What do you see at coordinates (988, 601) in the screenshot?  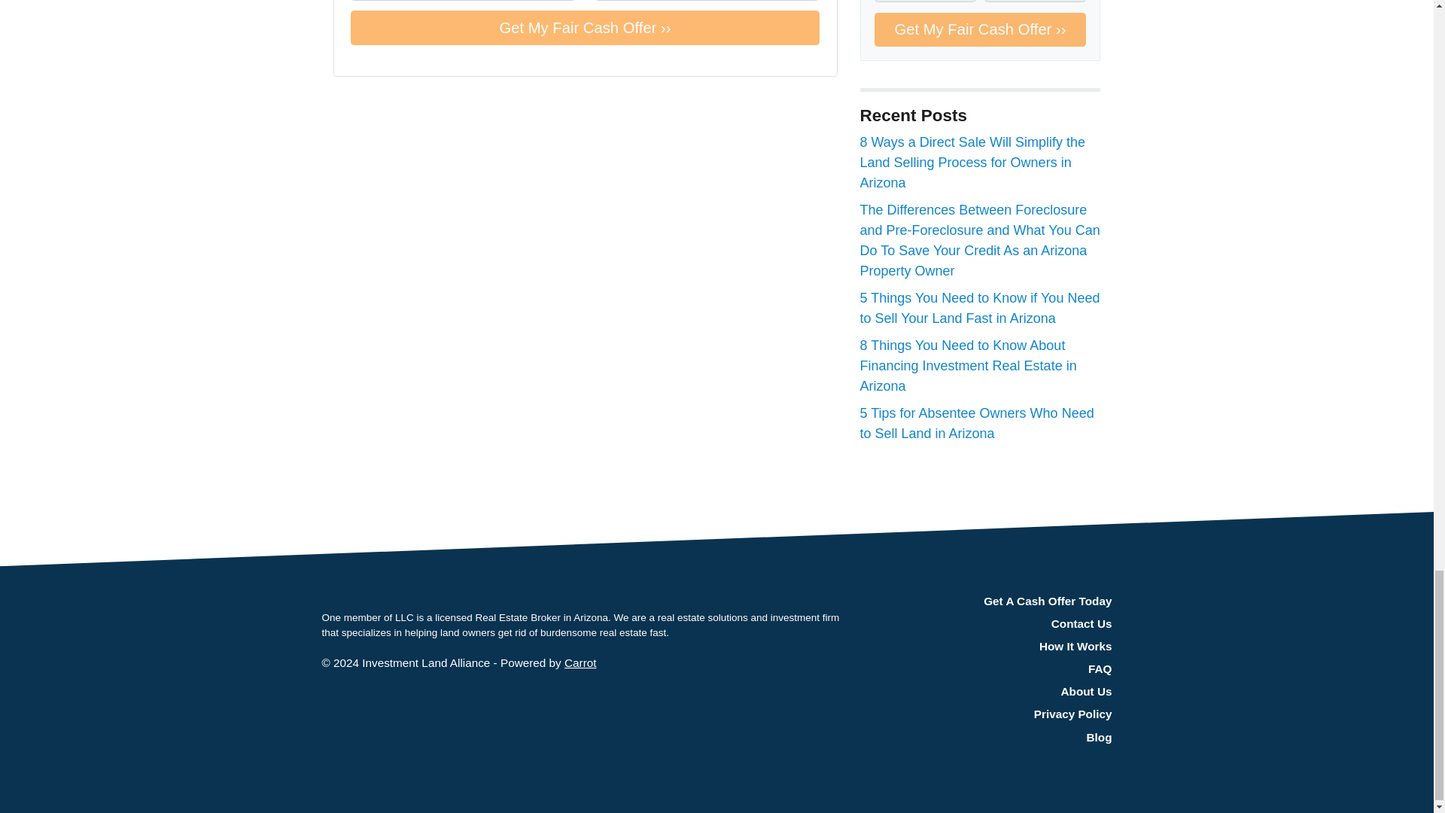 I see `Get A Cash Offer Today` at bounding box center [988, 601].